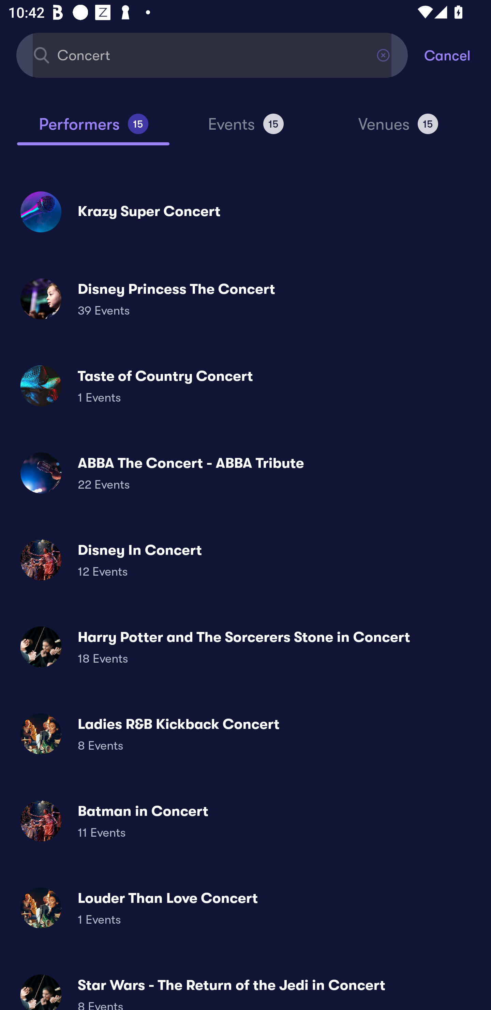 This screenshot has height=1010, width=491. Describe the element at coordinates (245, 908) in the screenshot. I see `Louder Than Love Concert 1 Events` at that location.